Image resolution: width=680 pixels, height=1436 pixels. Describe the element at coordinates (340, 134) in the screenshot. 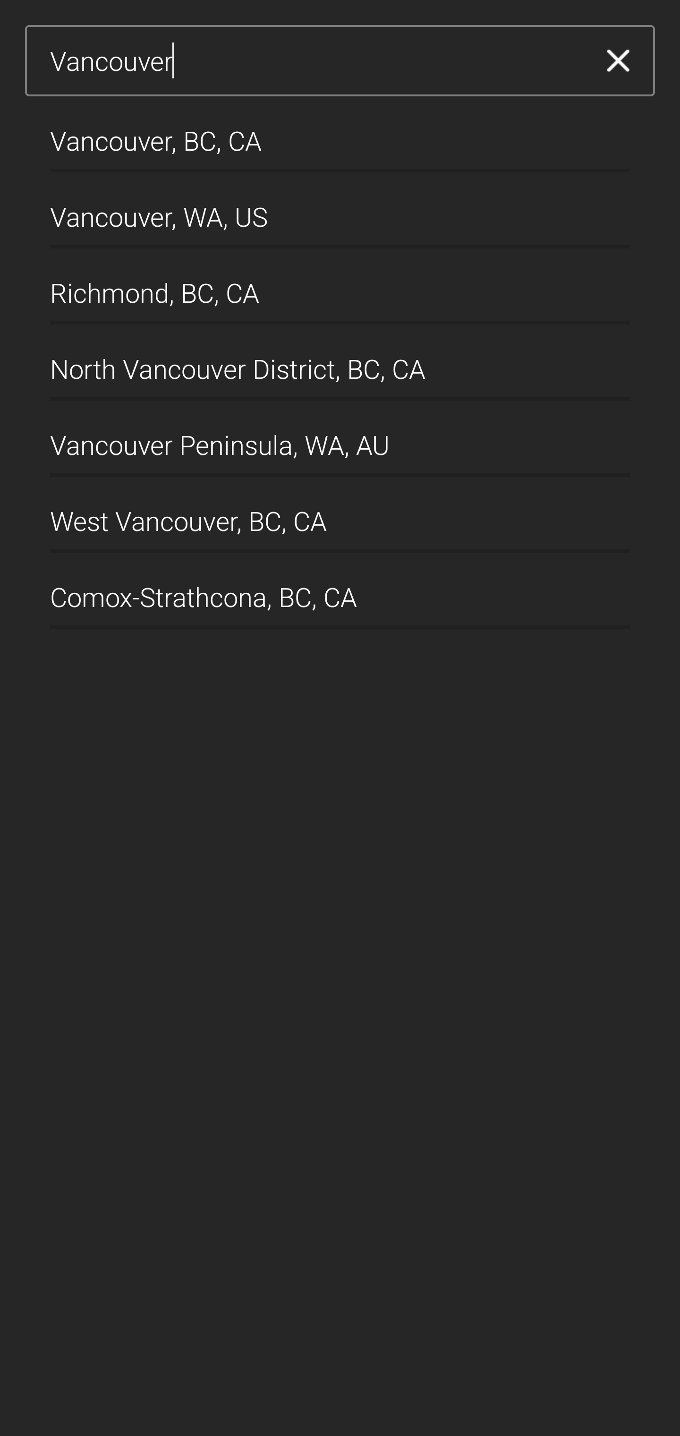

I see `Vancouver, BC, CA` at that location.